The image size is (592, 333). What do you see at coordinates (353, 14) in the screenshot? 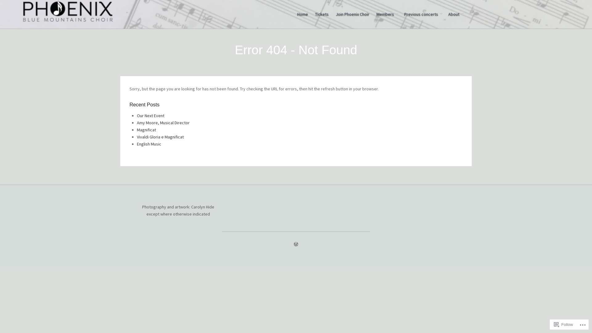
I see `Join Phoenix Choir` at bounding box center [353, 14].